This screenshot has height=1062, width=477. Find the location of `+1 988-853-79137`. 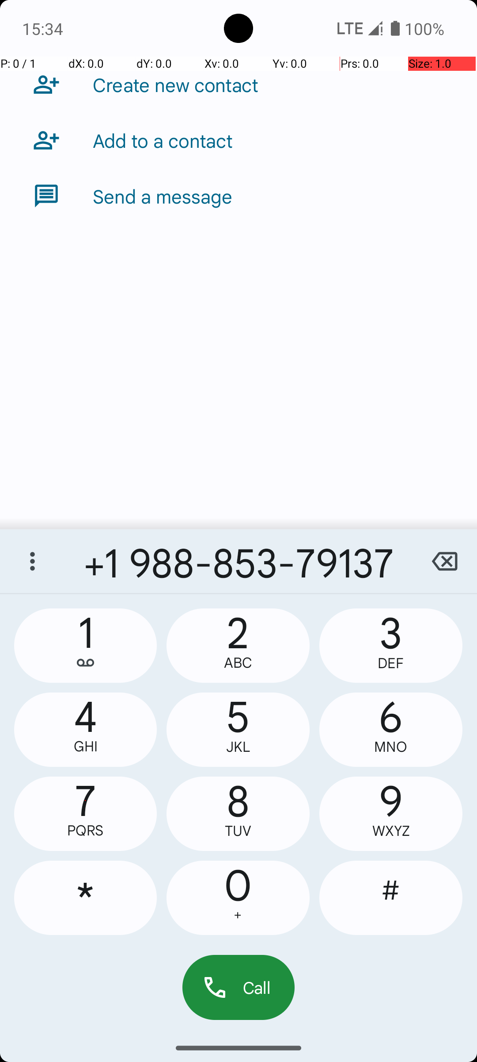

+1 988-853-79137 is located at coordinates (238, 561).